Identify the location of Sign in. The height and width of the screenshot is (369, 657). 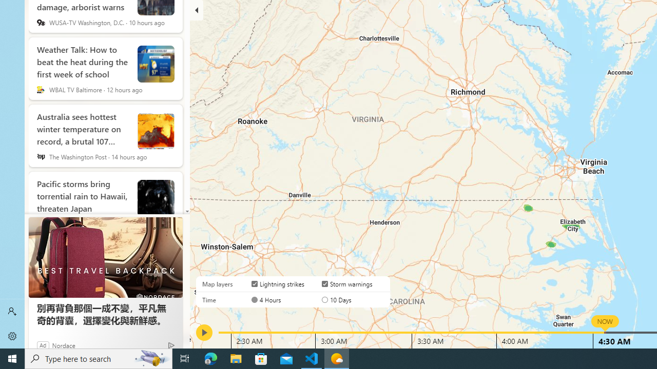
(12, 312).